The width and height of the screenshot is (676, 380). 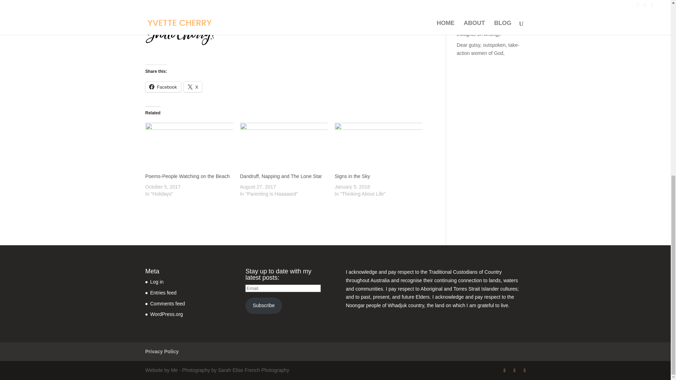 I want to click on Privacy Policy, so click(x=162, y=351).